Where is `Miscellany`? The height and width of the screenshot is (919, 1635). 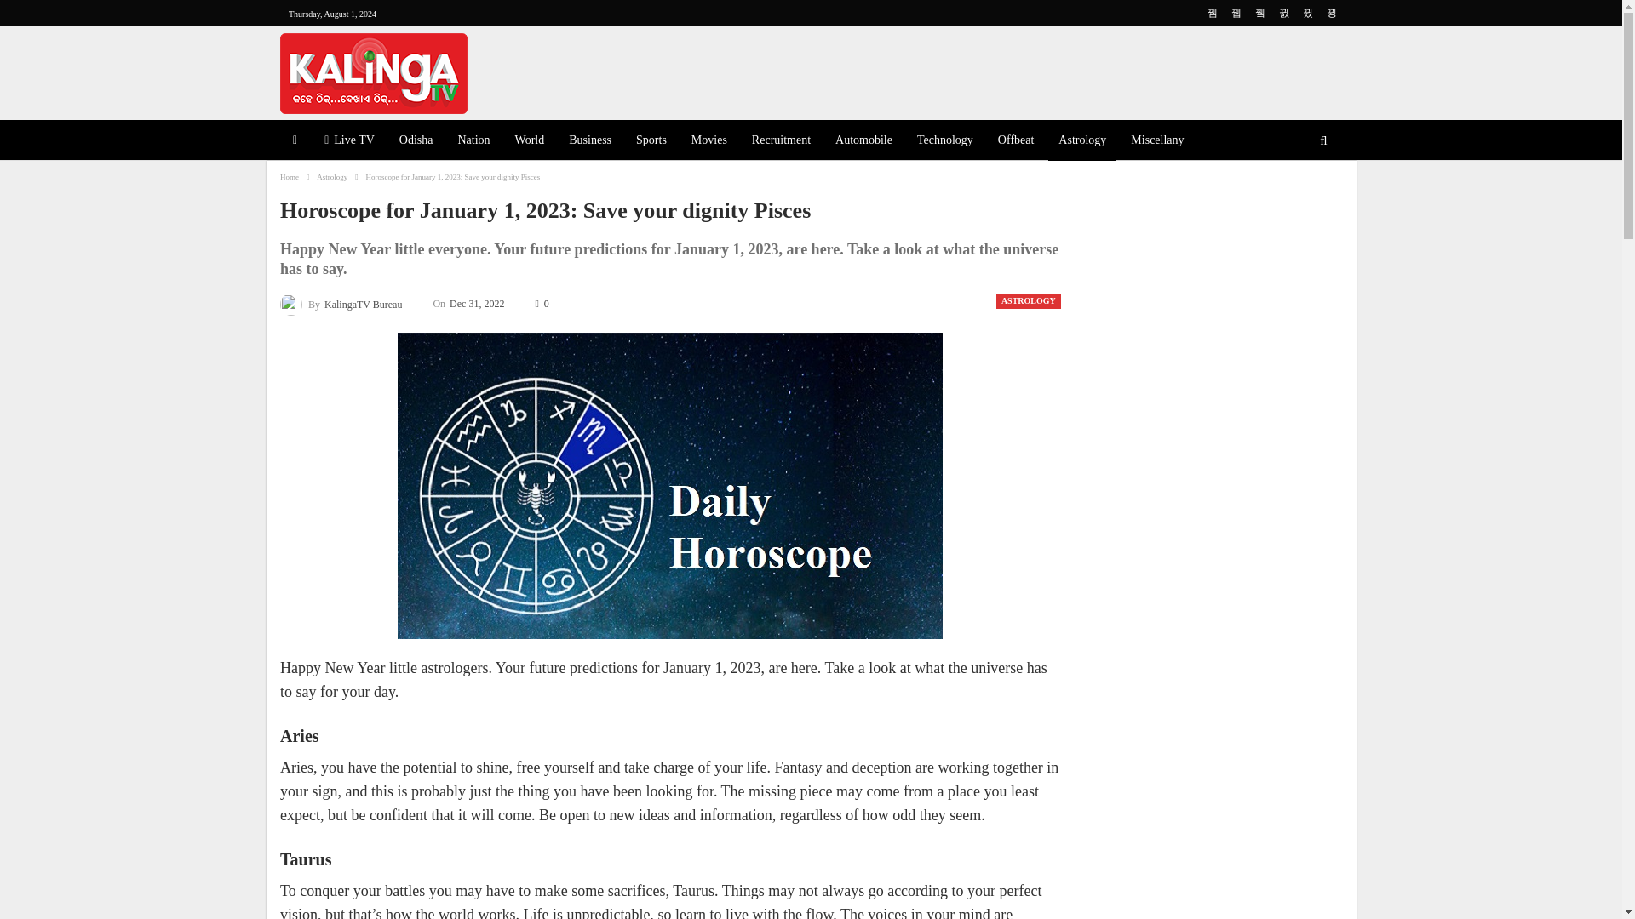 Miscellany is located at coordinates (1156, 141).